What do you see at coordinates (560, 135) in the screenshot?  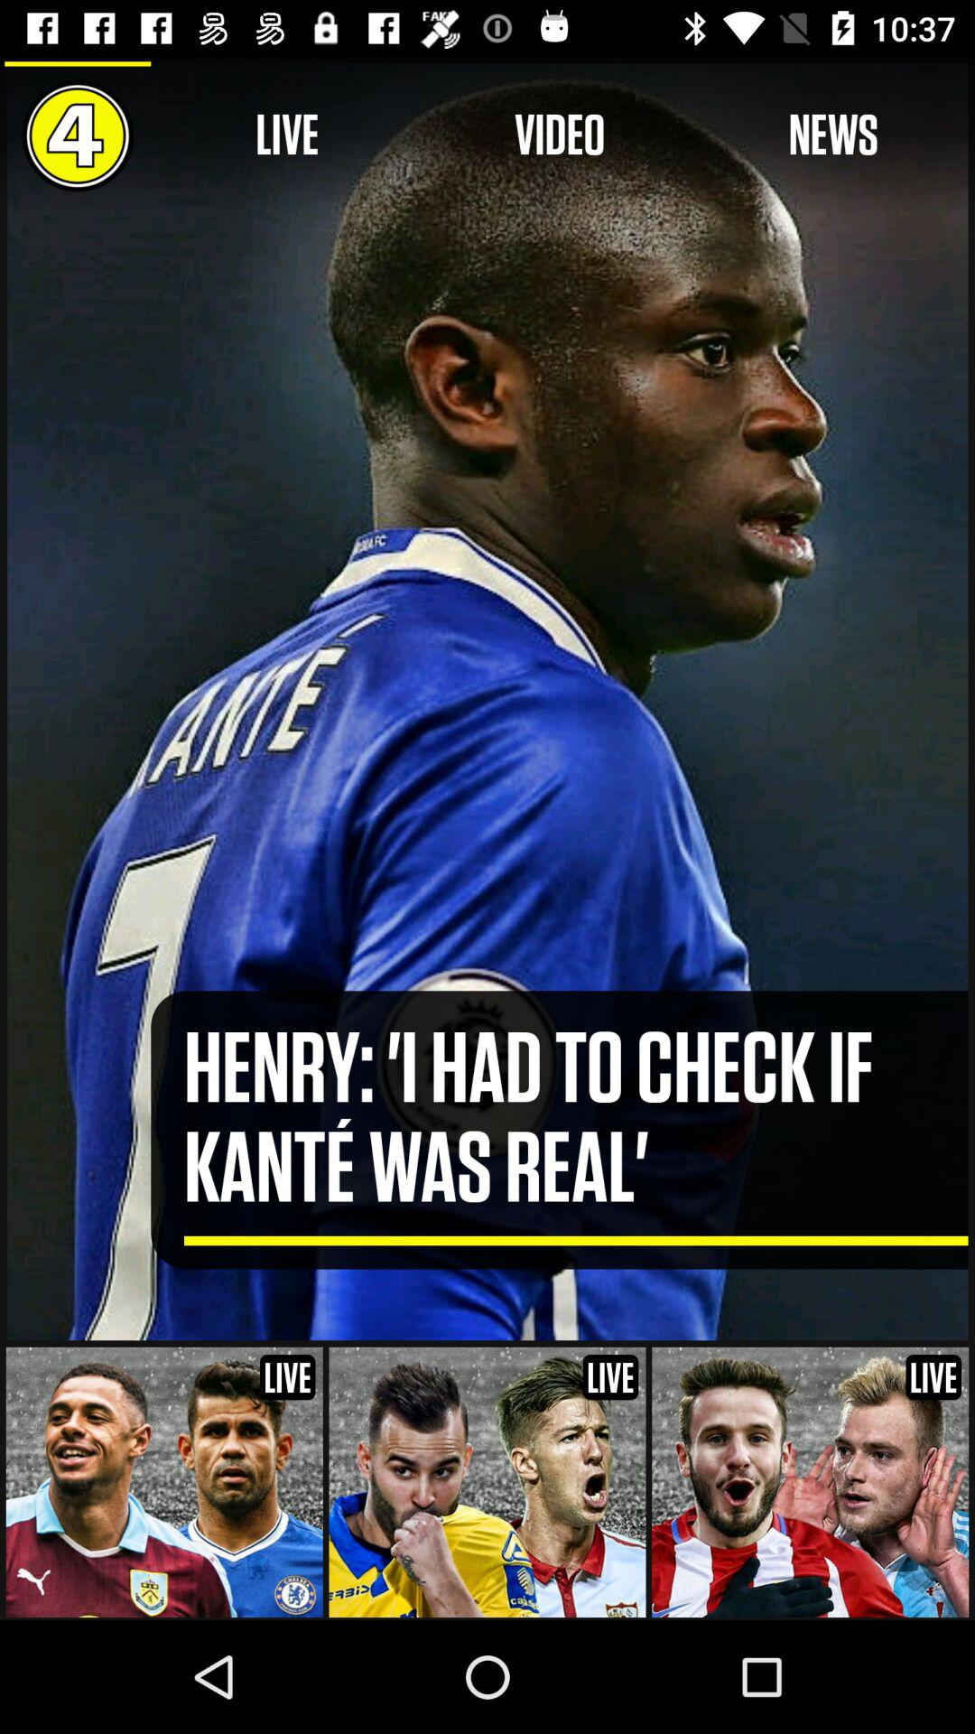 I see `click on the text left to the text news` at bounding box center [560, 135].